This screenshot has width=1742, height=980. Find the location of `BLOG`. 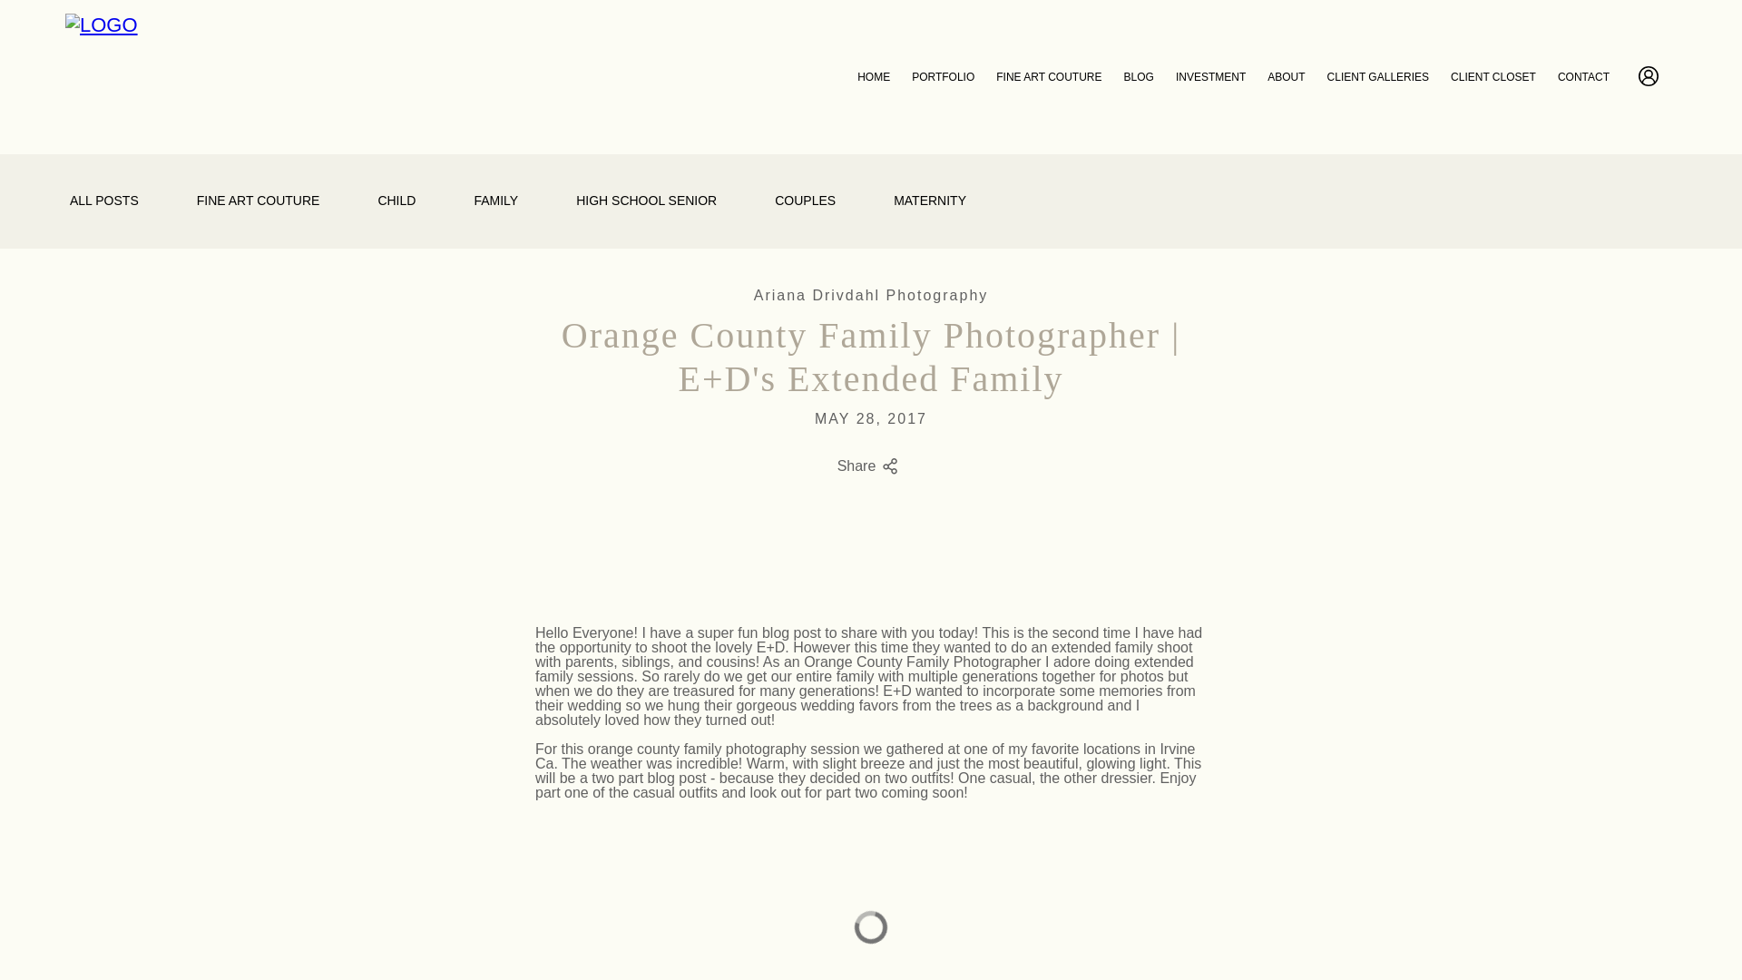

BLOG is located at coordinates (1138, 76).